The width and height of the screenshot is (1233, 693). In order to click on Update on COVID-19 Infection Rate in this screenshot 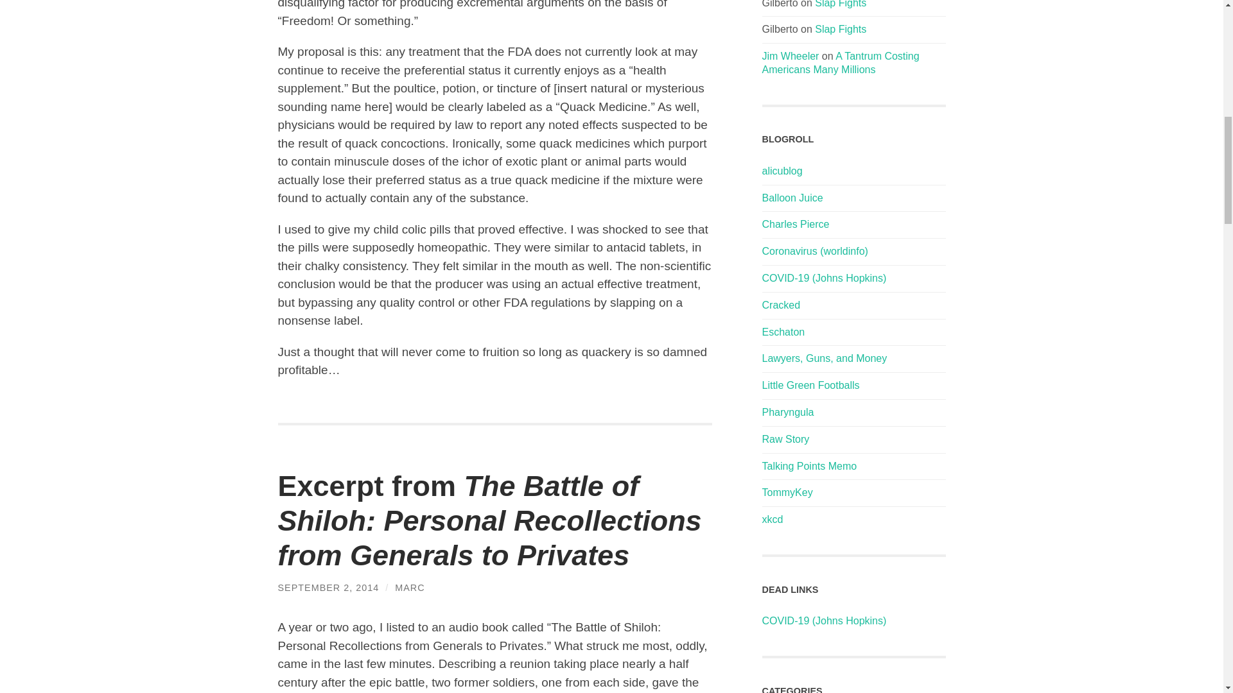, I will do `click(824, 621)`.